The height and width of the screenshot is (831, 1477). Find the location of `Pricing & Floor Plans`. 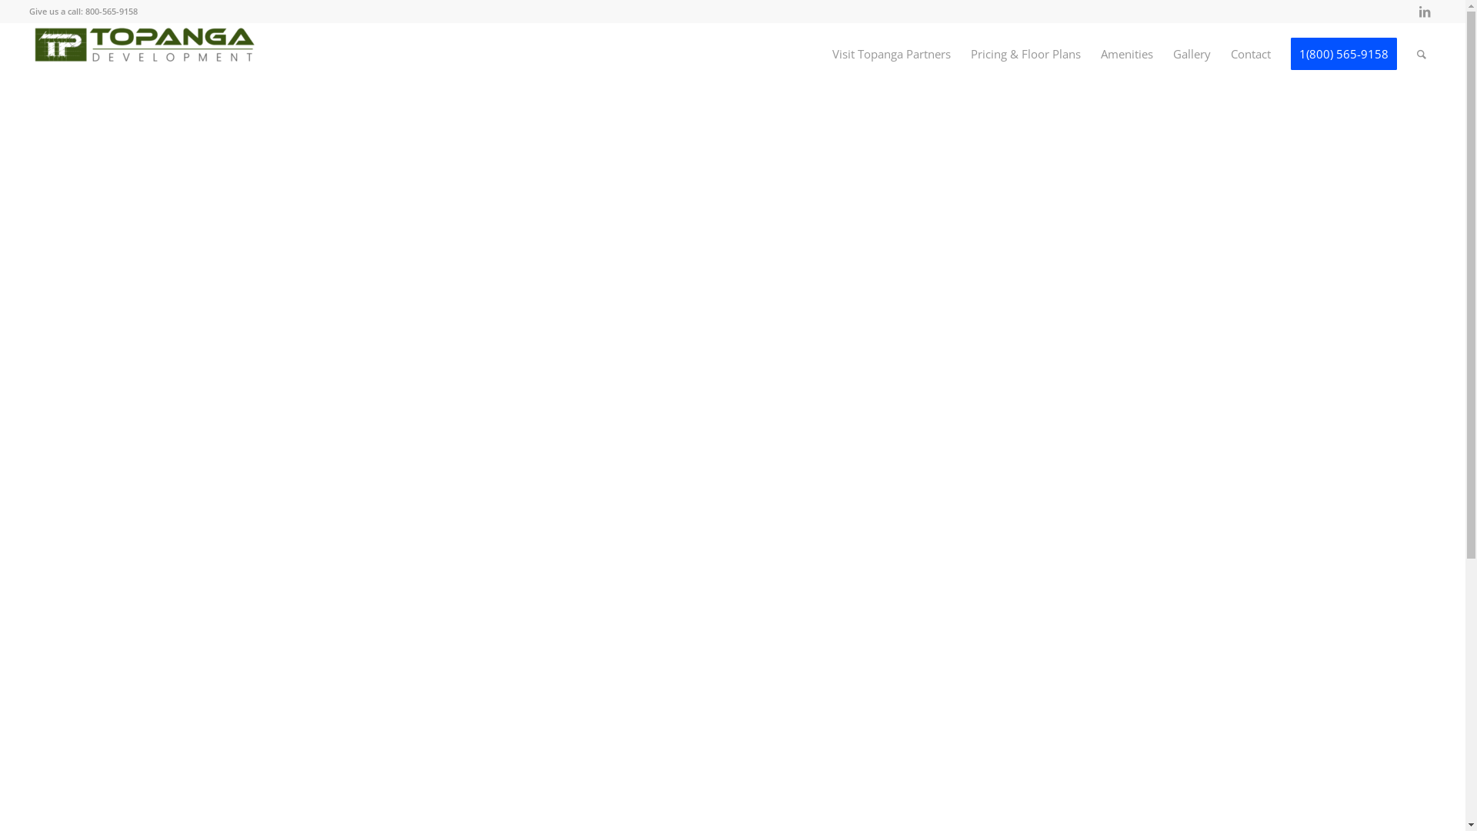

Pricing & Floor Plans is located at coordinates (1026, 54).